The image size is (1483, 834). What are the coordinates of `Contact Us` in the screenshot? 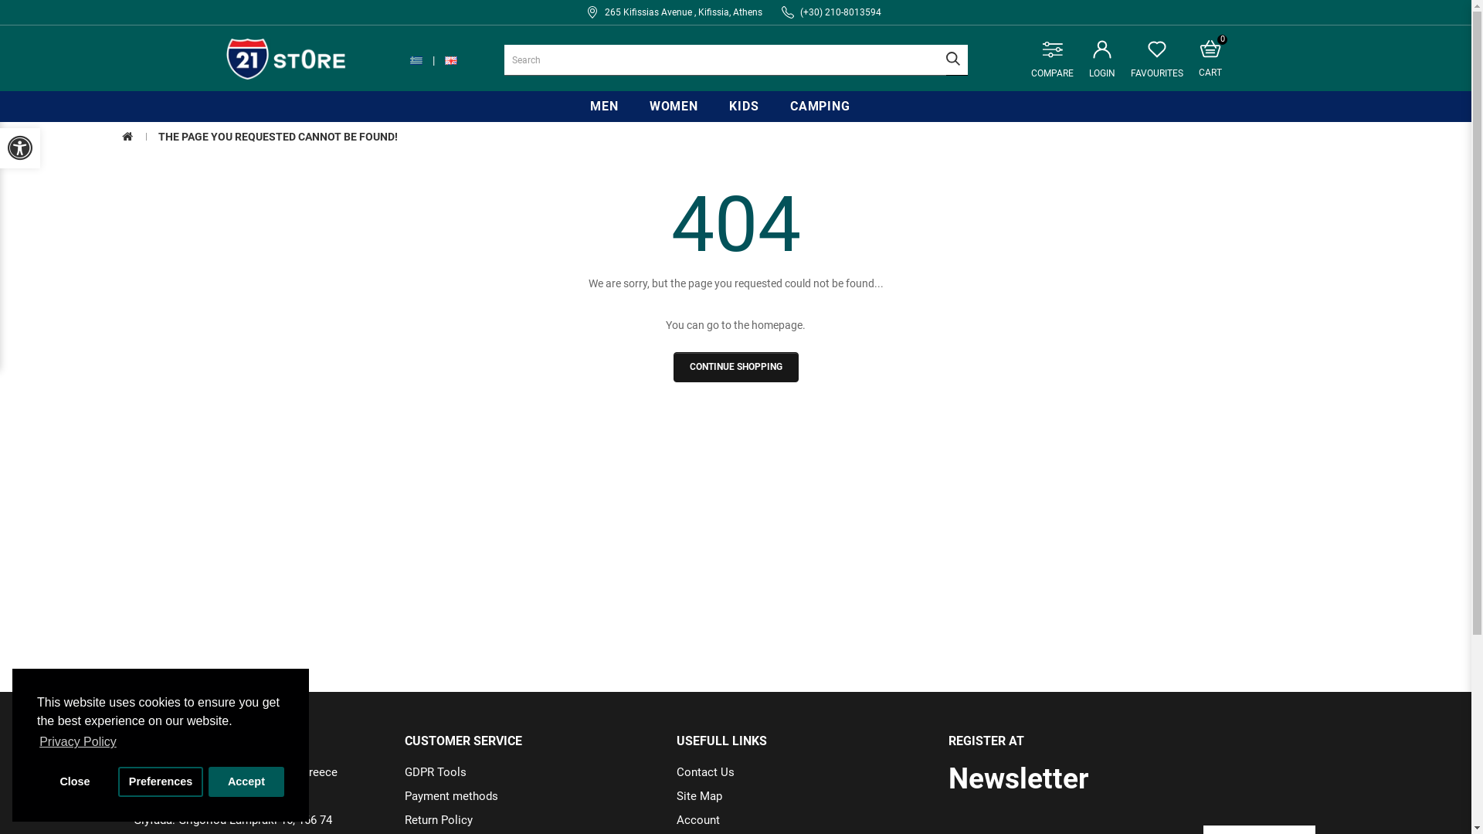 It's located at (706, 772).